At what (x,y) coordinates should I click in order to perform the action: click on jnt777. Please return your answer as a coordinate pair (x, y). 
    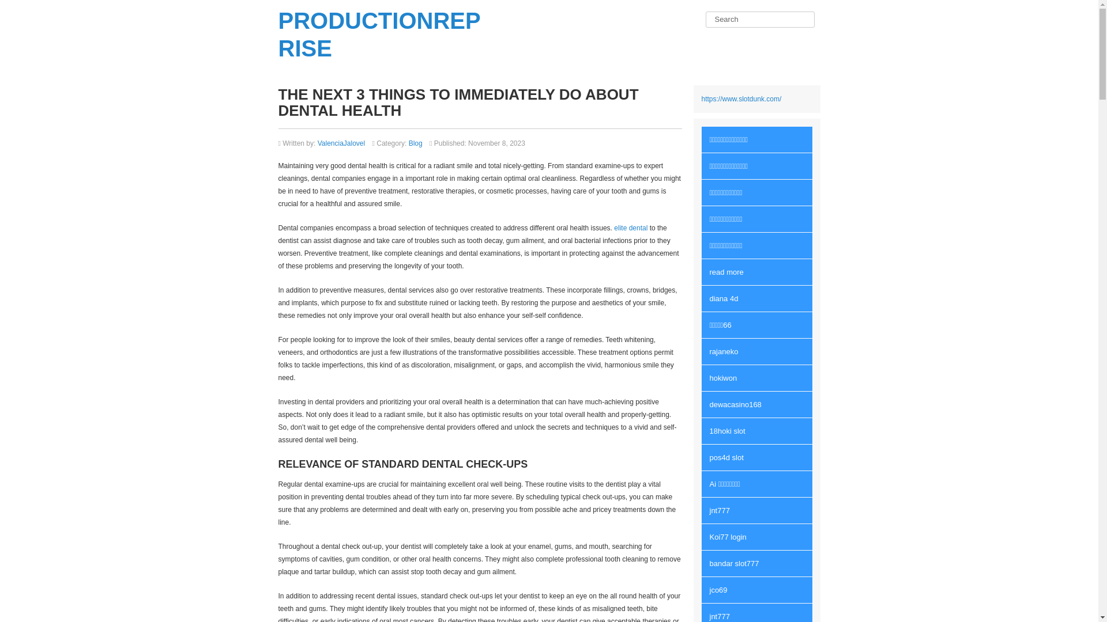
    Looking at the image, I should click on (756, 613).